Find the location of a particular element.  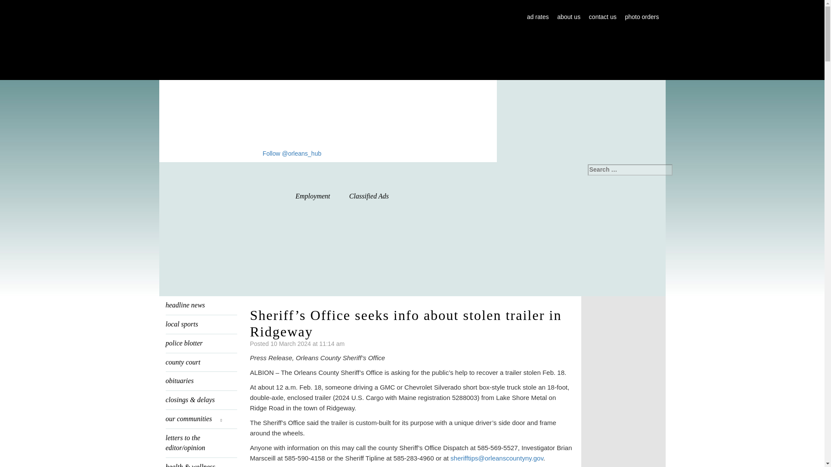

Search for: is located at coordinates (630, 170).